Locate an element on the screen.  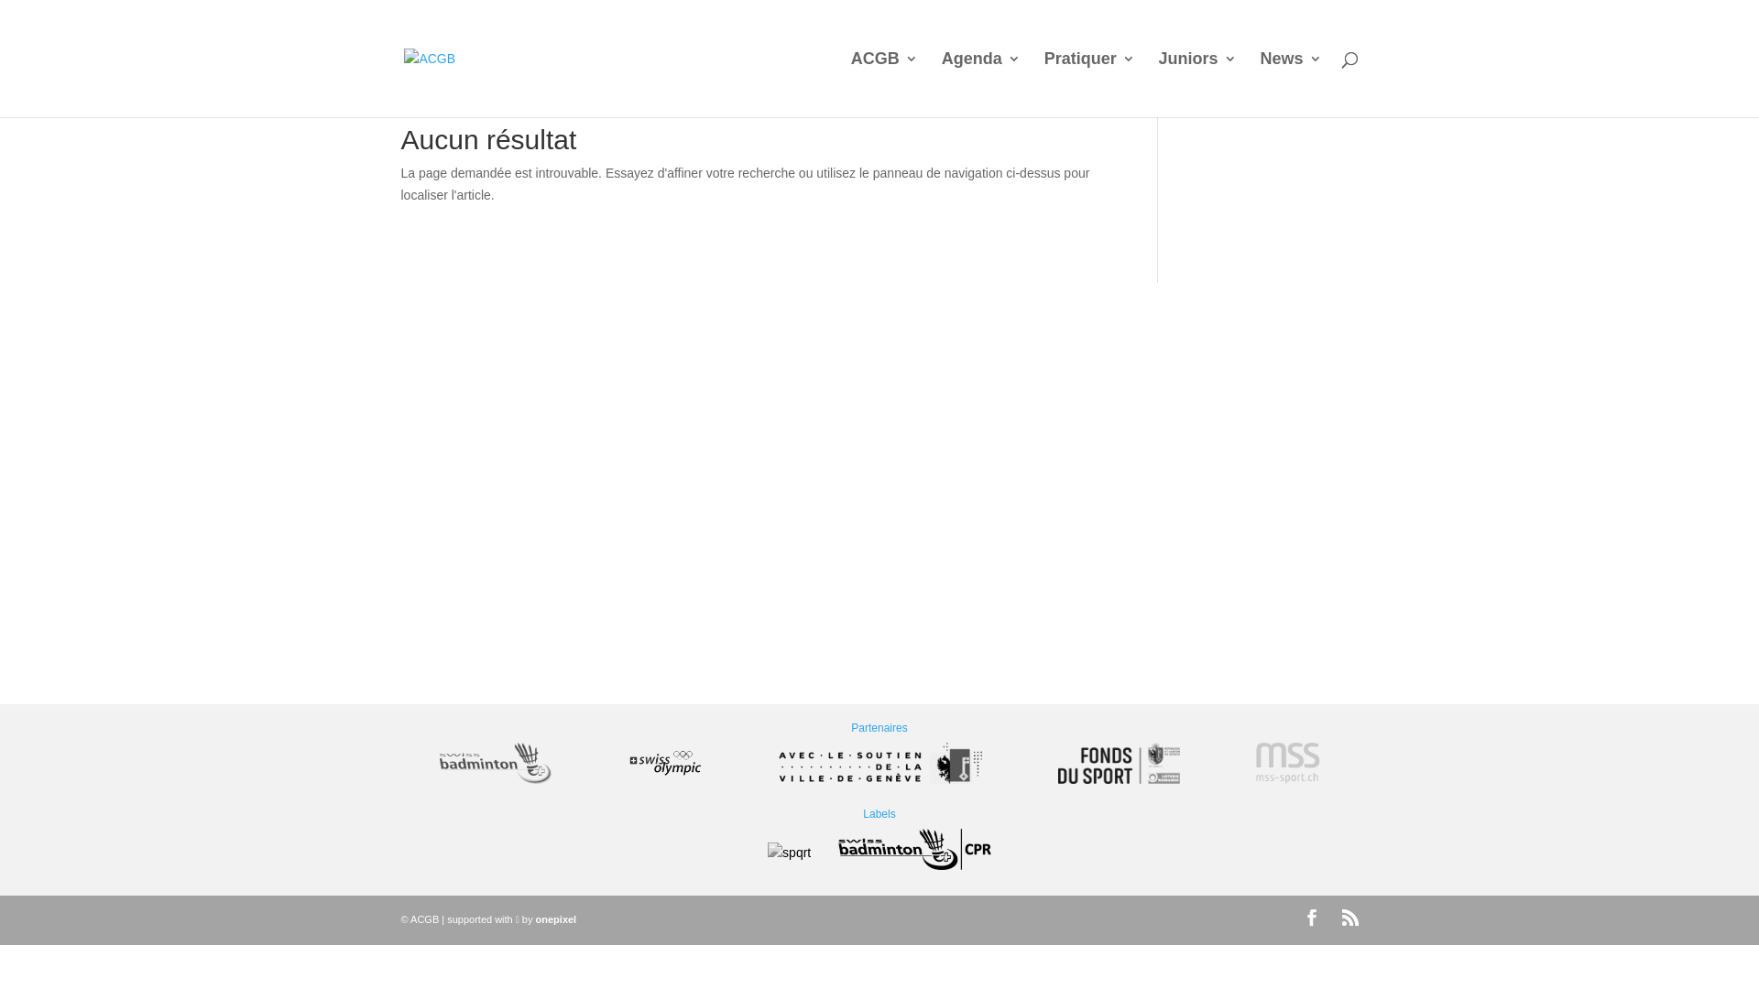
Fonds du sport is located at coordinates (1120, 767).